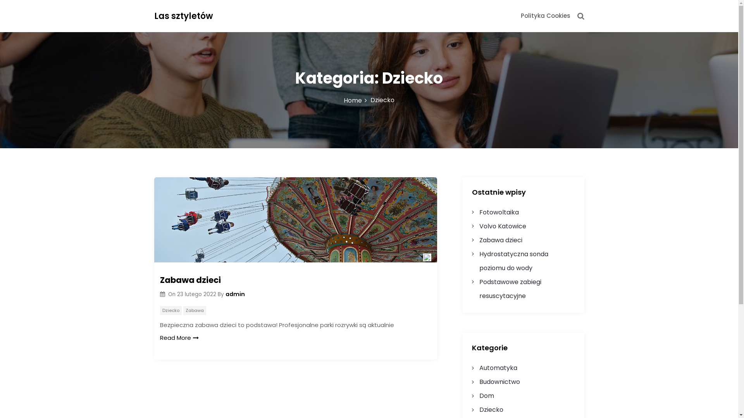 This screenshot has width=744, height=418. Describe the element at coordinates (514, 261) in the screenshot. I see `Hydrostatyczna sonda poziomu do wody` at that location.